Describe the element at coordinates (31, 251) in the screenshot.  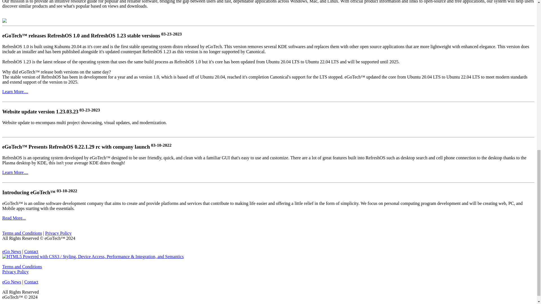
I see `Contact` at that location.